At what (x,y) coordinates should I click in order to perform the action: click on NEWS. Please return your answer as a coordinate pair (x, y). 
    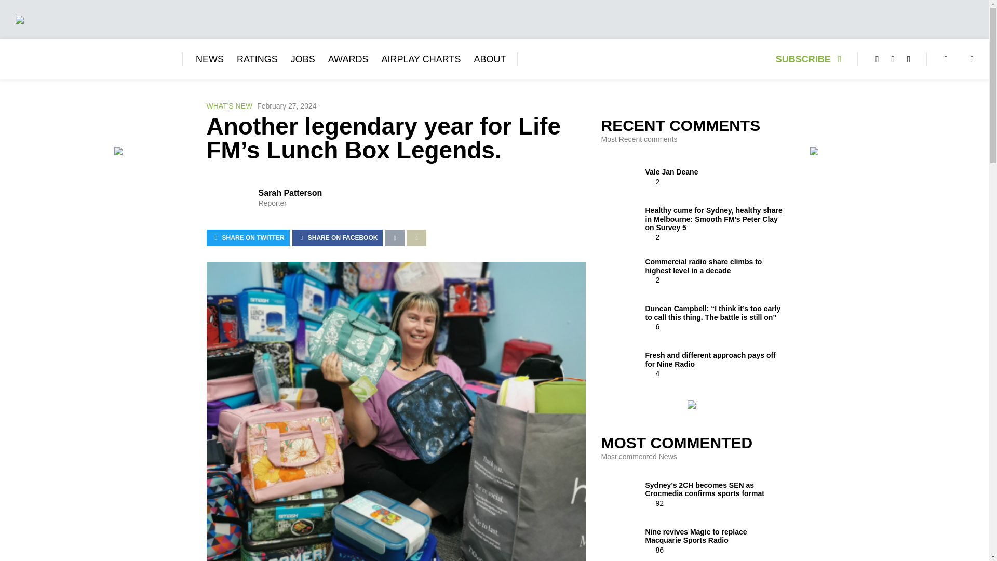
    Looking at the image, I should click on (209, 59).